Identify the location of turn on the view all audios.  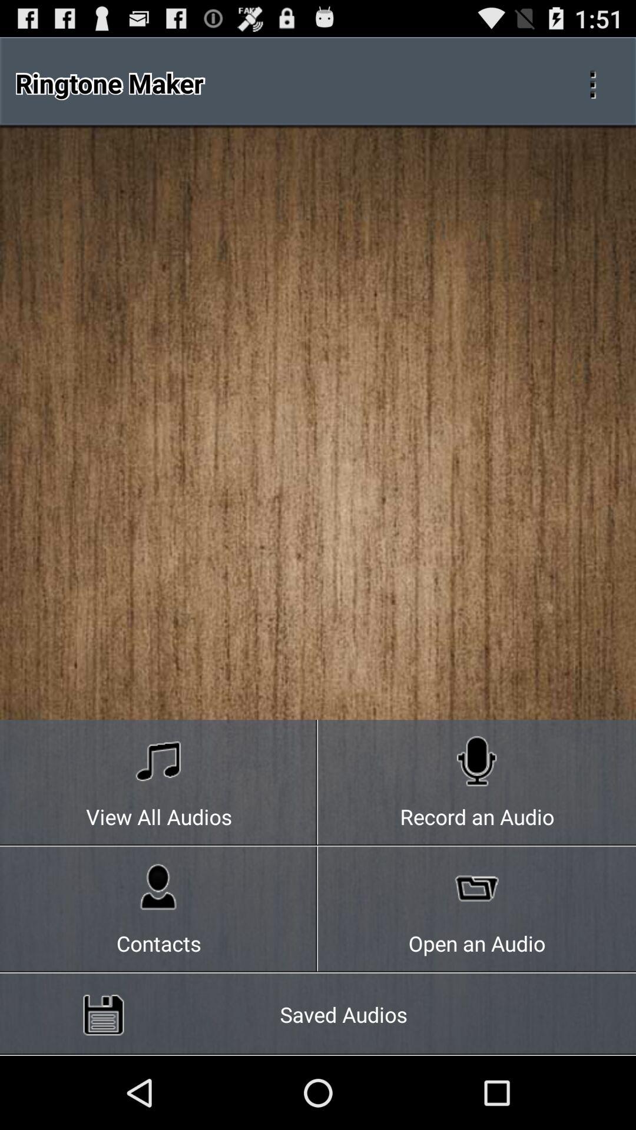
(159, 783).